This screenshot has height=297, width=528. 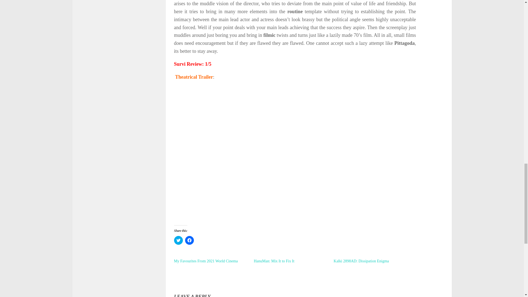 I want to click on Click to share on Twitter, so click(x=178, y=240).